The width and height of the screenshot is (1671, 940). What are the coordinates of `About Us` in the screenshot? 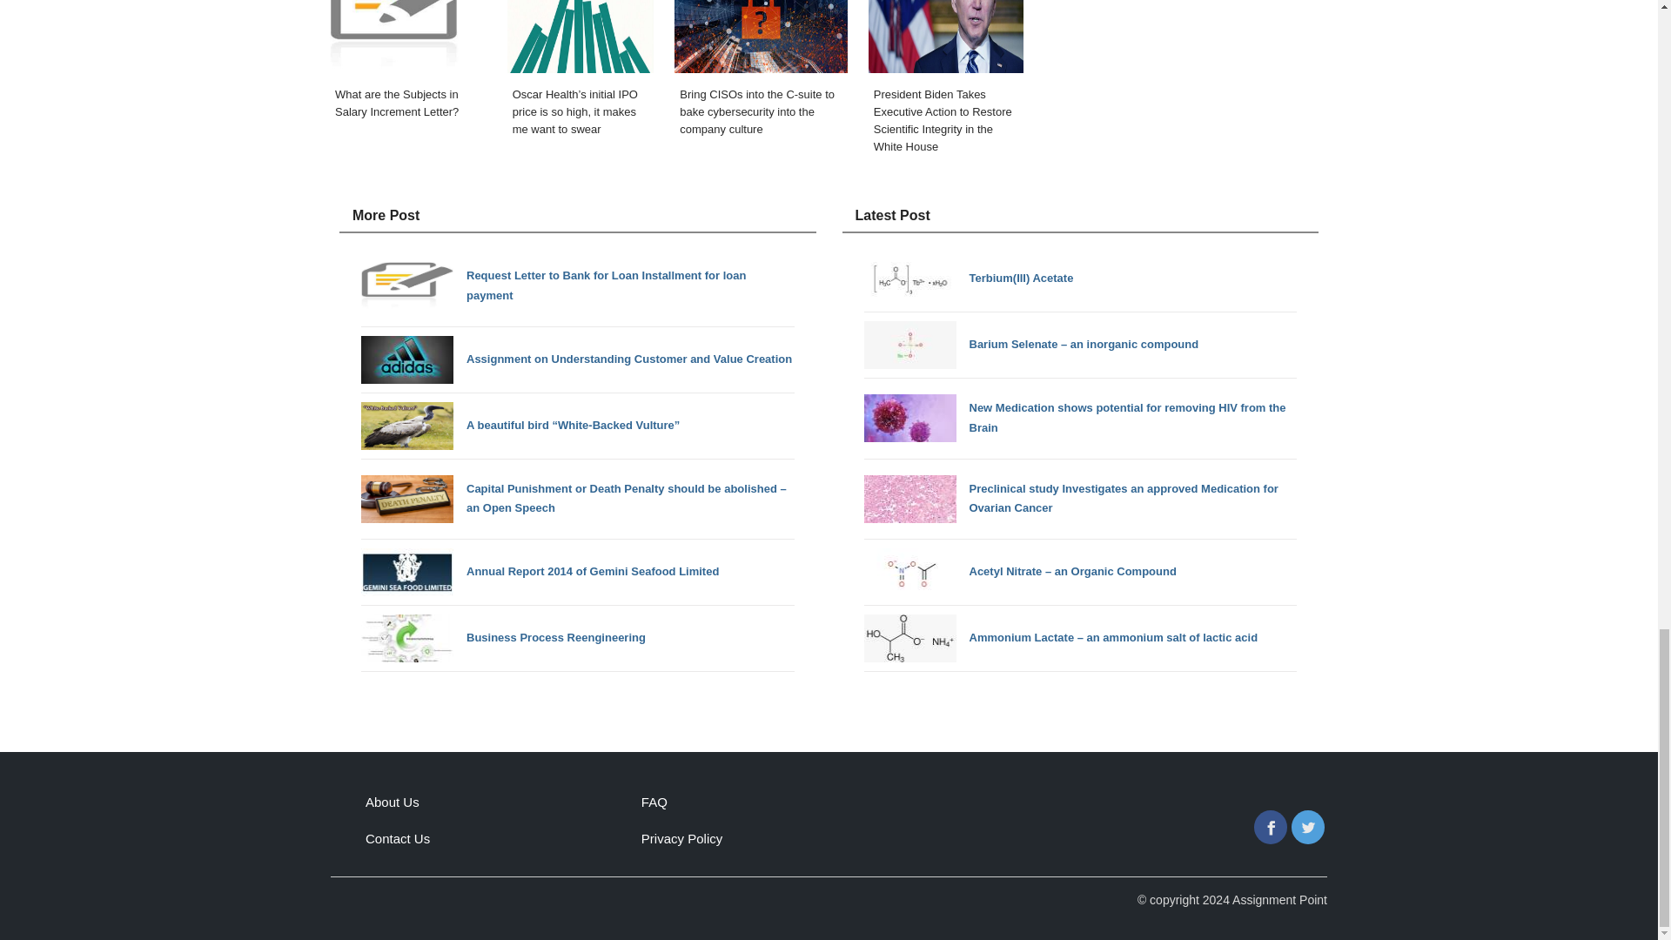 It's located at (392, 801).